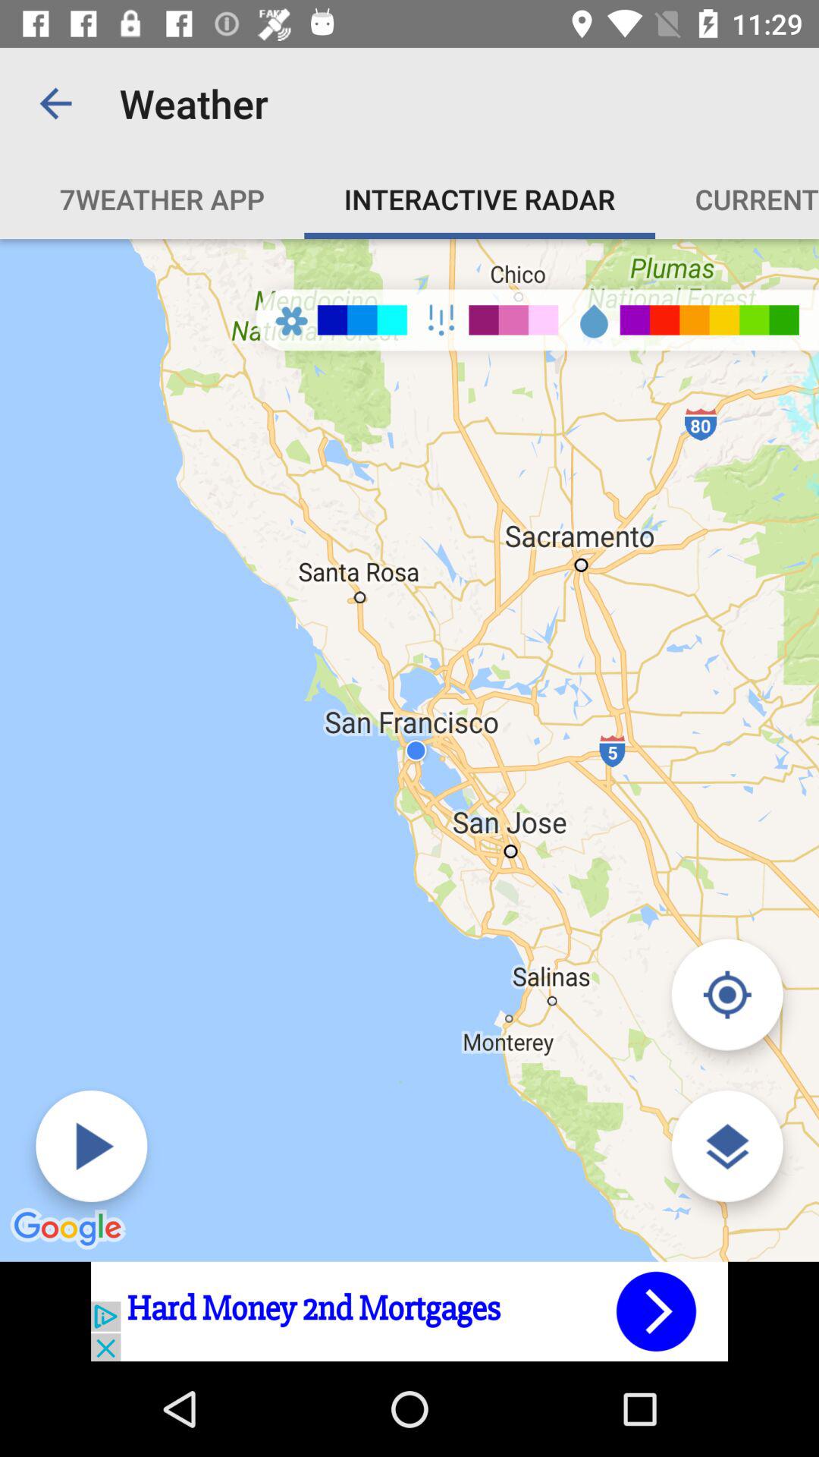 The height and width of the screenshot is (1457, 819). I want to click on change view mode, so click(726, 994).